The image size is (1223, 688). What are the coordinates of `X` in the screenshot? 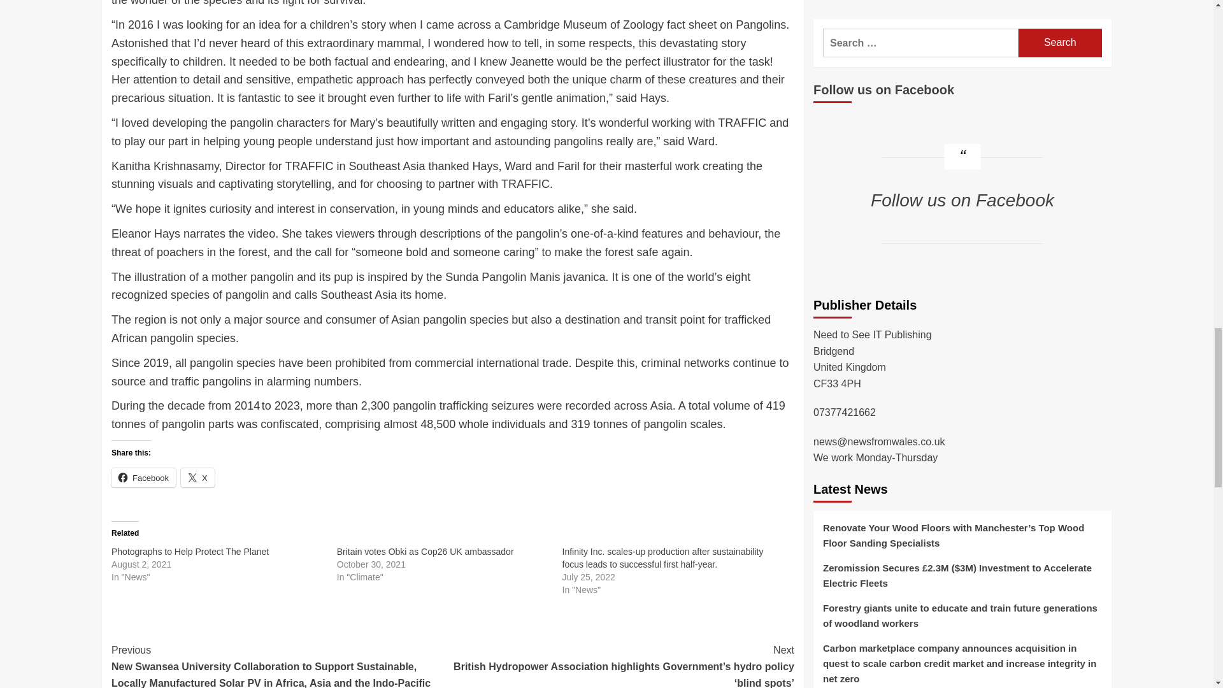 It's located at (197, 478).